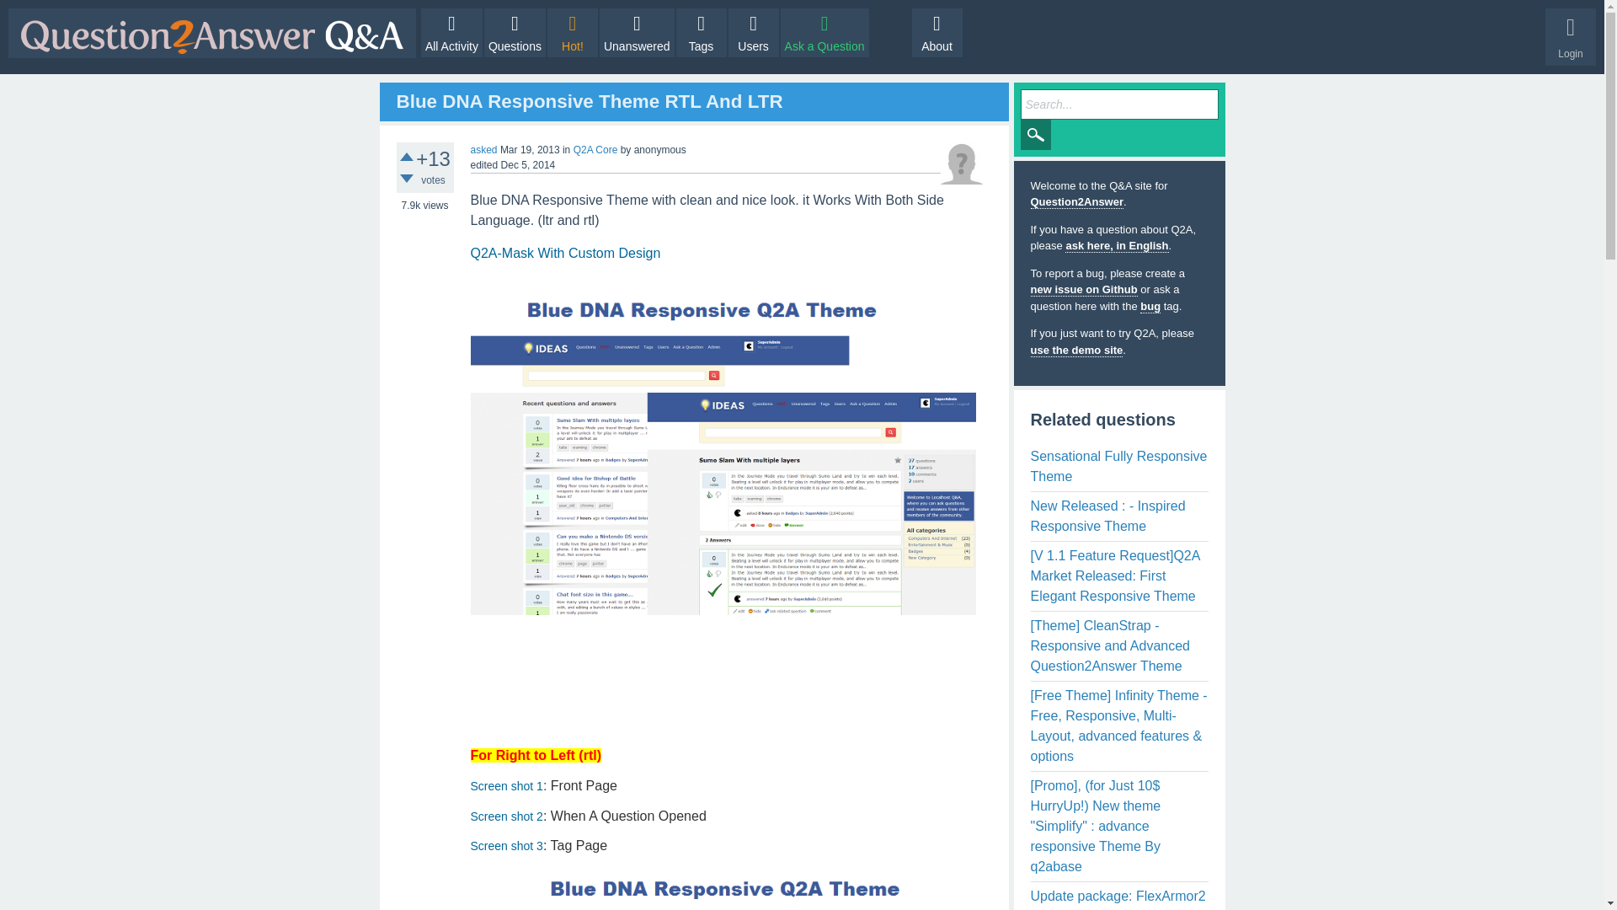  Describe the element at coordinates (595, 149) in the screenshot. I see `Q2A Core` at that location.